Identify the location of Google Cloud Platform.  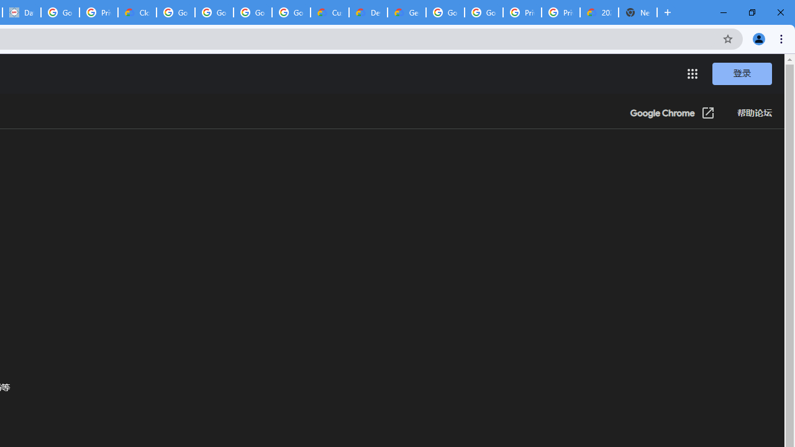
(483, 12).